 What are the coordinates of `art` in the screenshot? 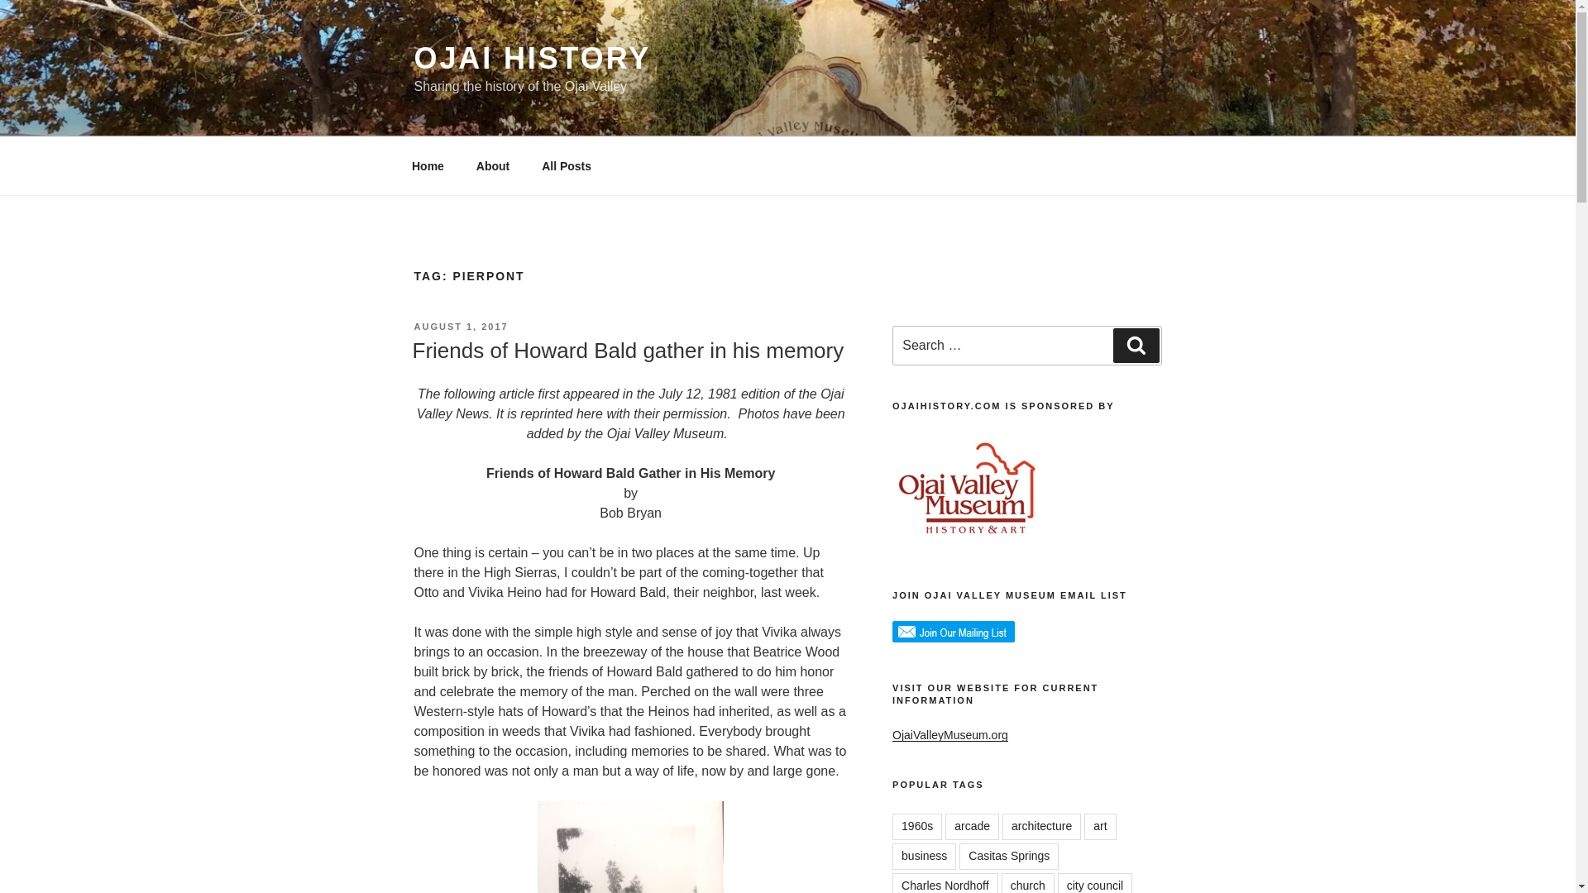 It's located at (1100, 827).